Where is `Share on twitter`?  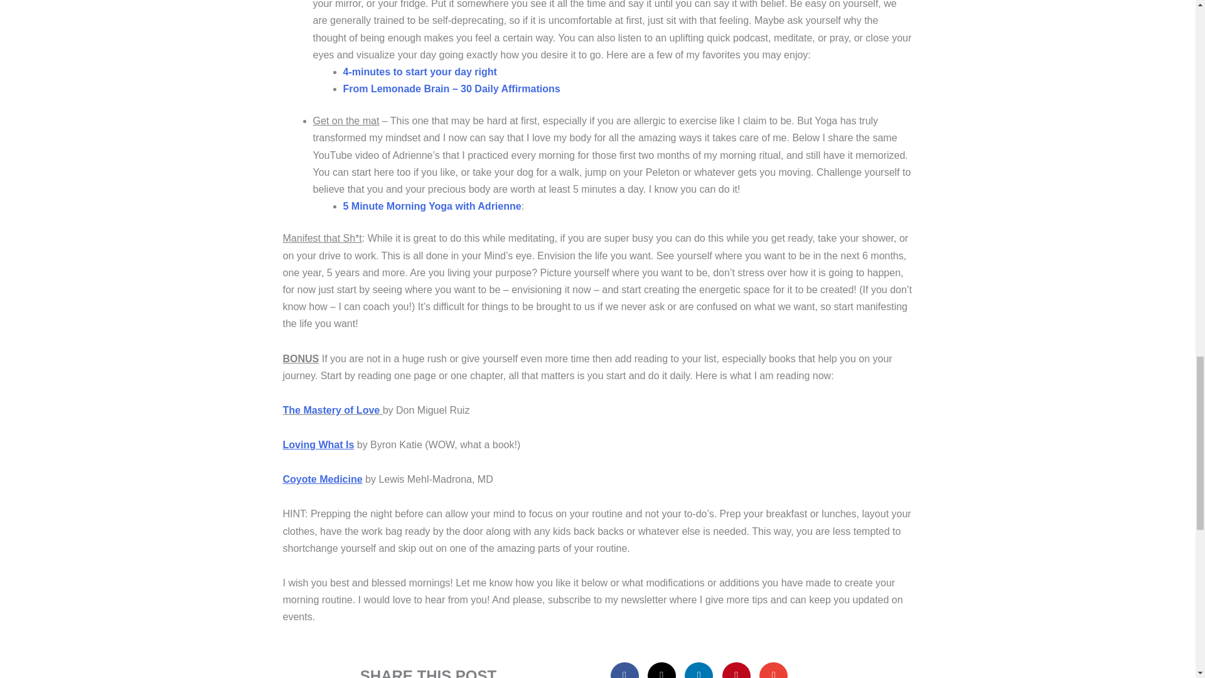 Share on twitter is located at coordinates (661, 670).